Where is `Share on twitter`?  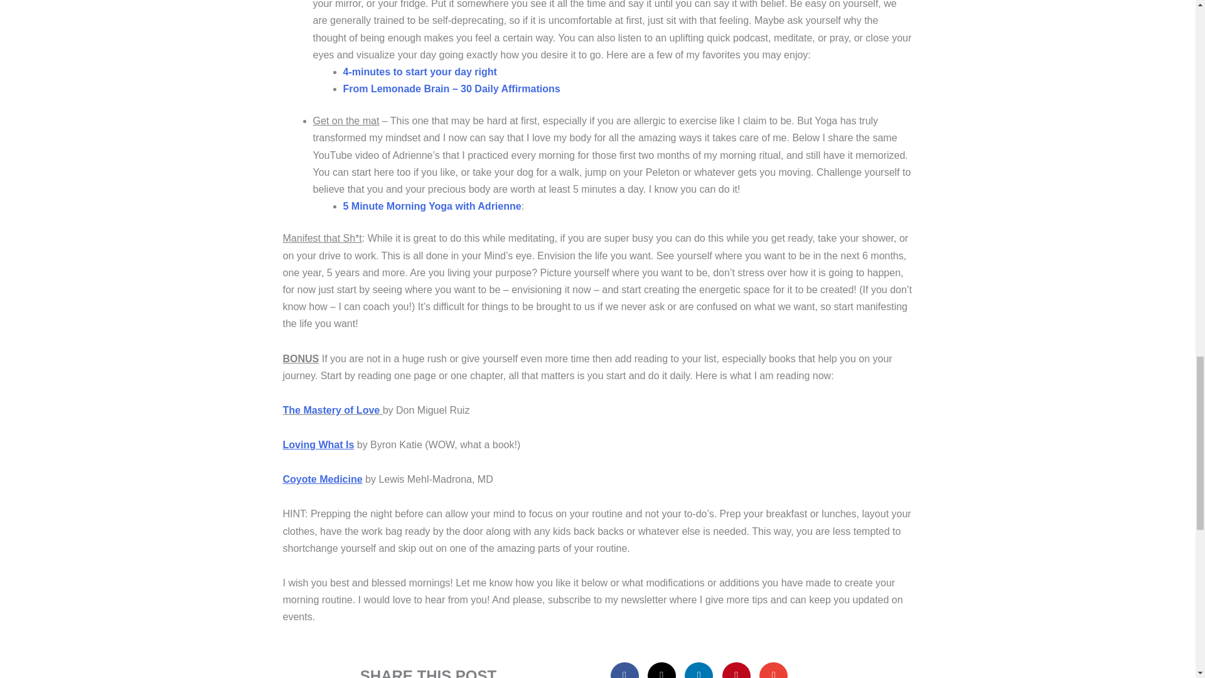 Share on twitter is located at coordinates (661, 670).